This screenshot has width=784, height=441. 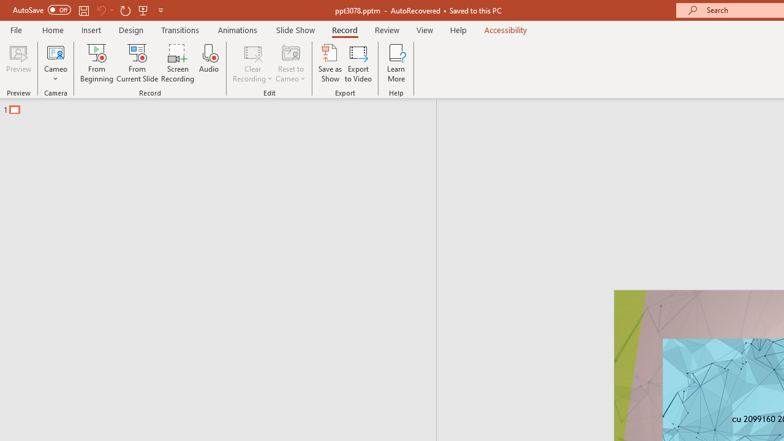 I want to click on From Current Slide..., so click(x=137, y=62).